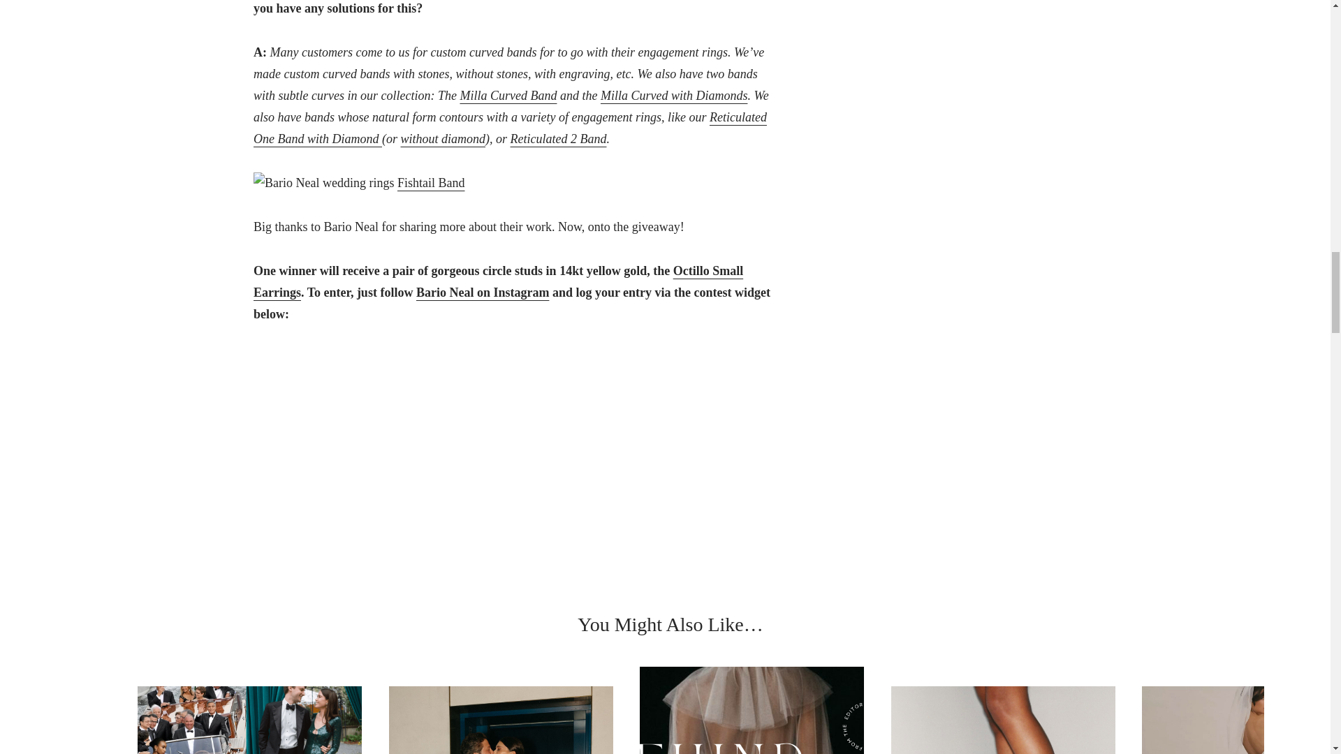 Image resolution: width=1341 pixels, height=754 pixels. Describe the element at coordinates (250, 720) in the screenshot. I see `What to wear to a black tie optional wedding` at that location.